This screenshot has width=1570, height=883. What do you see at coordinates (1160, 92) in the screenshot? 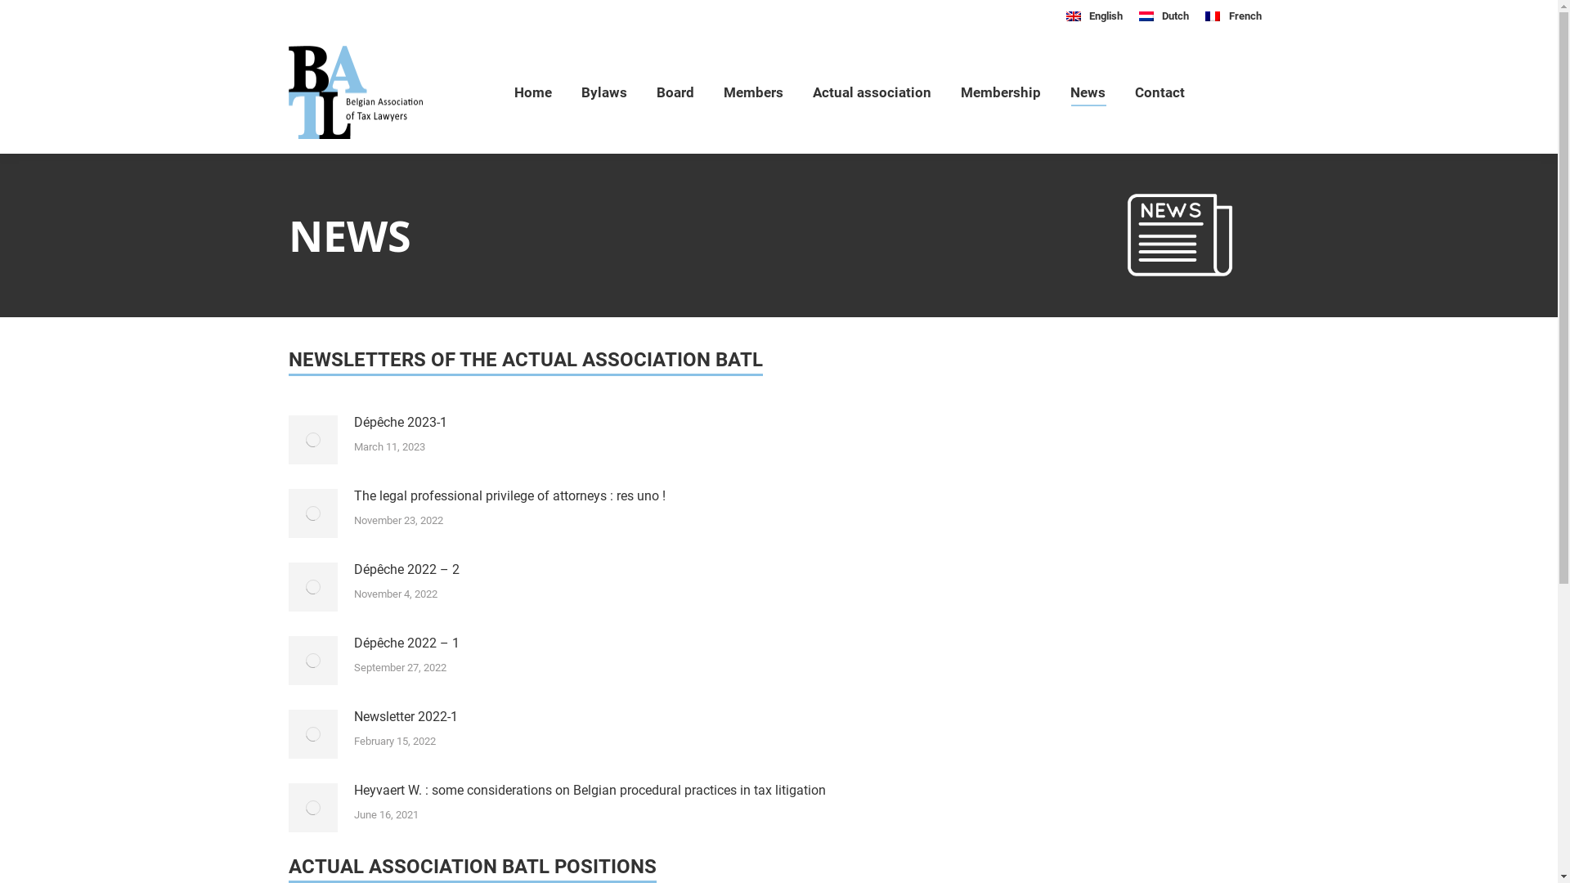
I see `Contact` at bounding box center [1160, 92].